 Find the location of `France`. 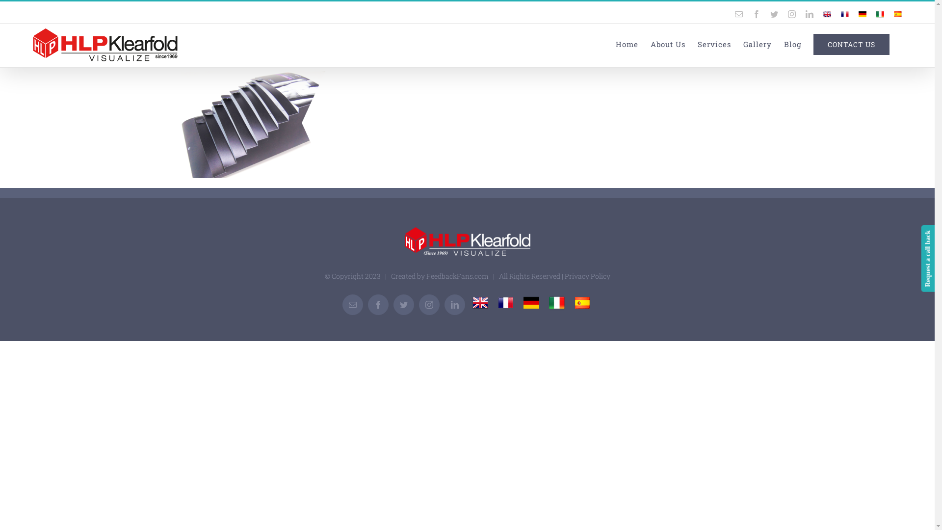

France is located at coordinates (505, 303).